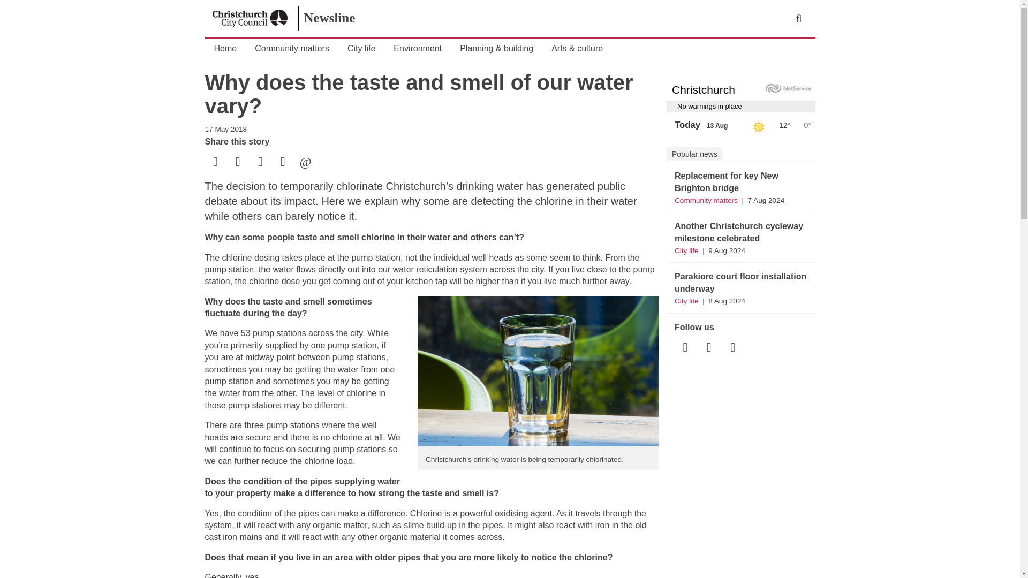  I want to click on Community matters, so click(706, 200).